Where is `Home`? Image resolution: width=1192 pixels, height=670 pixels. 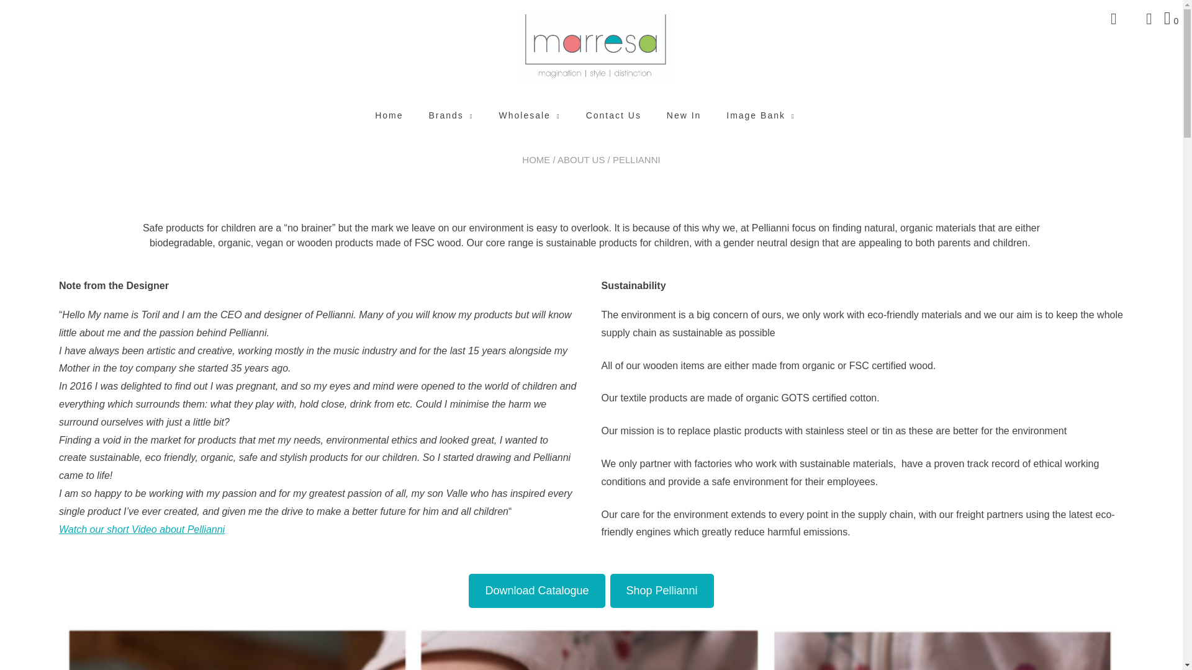
Home is located at coordinates (389, 115).